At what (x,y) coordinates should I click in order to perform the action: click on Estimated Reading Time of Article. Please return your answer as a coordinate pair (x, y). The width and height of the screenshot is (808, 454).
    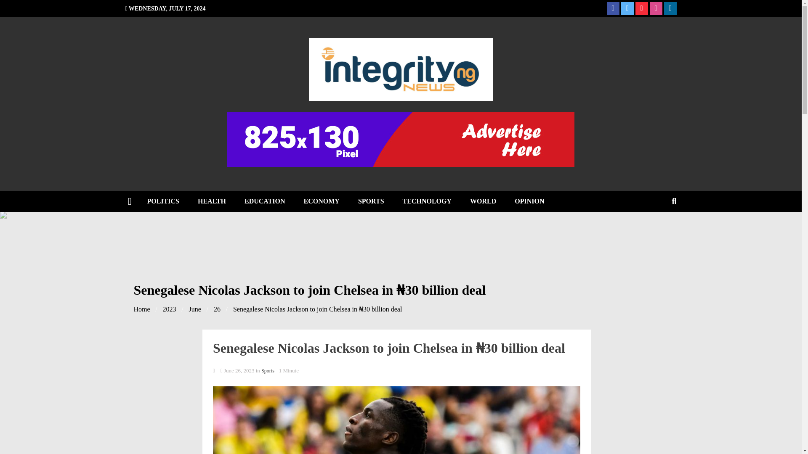
    Looking at the image, I should click on (287, 370).